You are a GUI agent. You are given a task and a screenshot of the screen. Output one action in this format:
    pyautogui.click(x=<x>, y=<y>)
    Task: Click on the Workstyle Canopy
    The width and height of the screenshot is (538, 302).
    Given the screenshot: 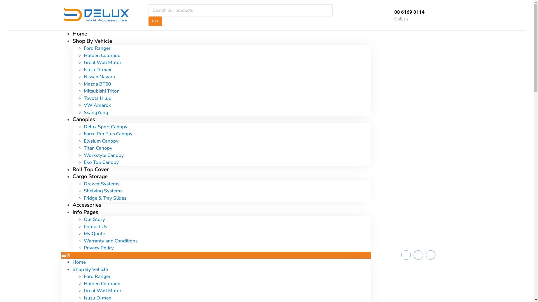 What is the action you would take?
    pyautogui.click(x=104, y=155)
    